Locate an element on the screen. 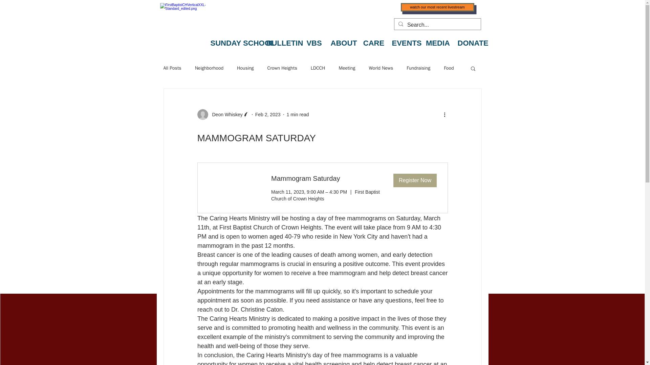 The width and height of the screenshot is (650, 365). Feb 2, 2023 is located at coordinates (268, 114).